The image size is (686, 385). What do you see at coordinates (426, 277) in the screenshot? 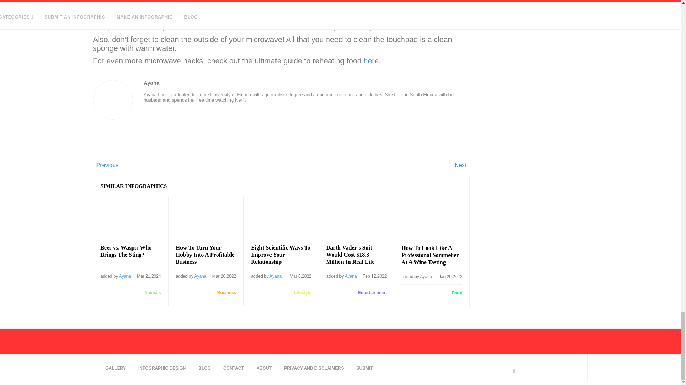
I see `Posts by Ayana` at bounding box center [426, 277].